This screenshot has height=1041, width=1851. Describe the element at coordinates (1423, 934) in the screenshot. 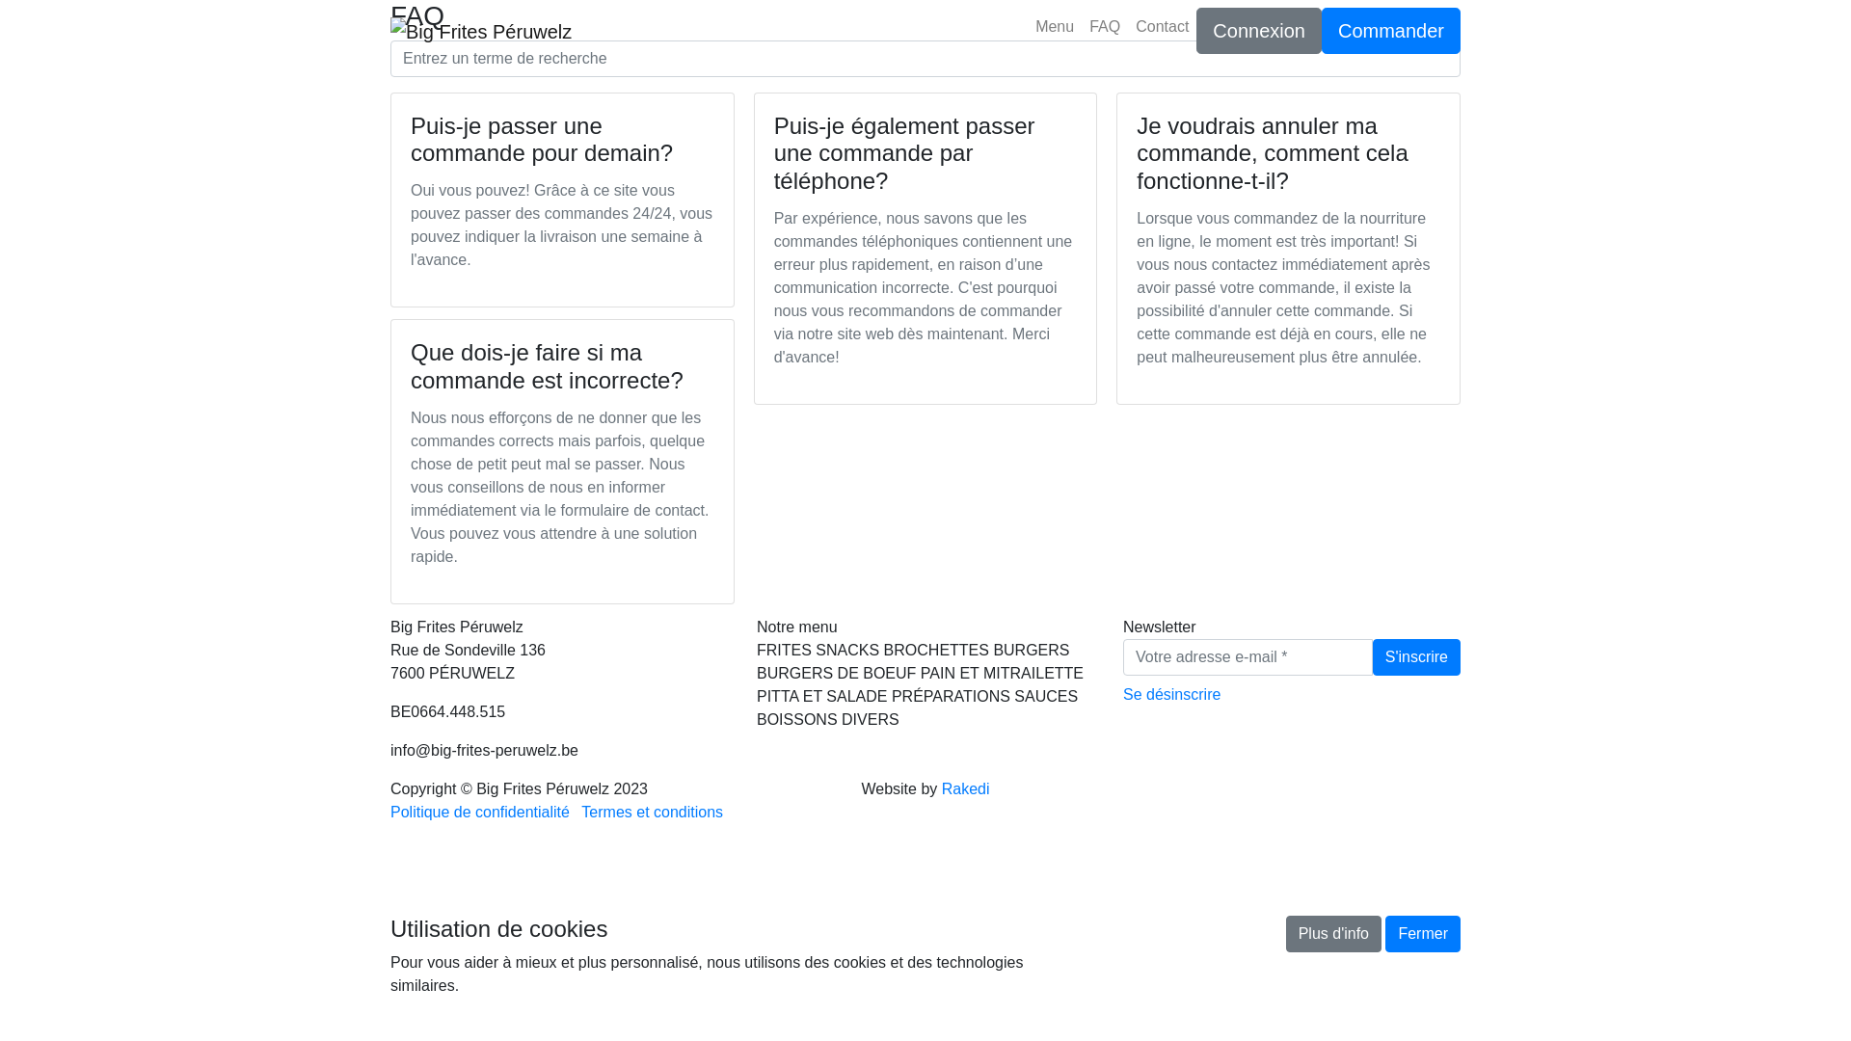

I see `Fermer` at that location.